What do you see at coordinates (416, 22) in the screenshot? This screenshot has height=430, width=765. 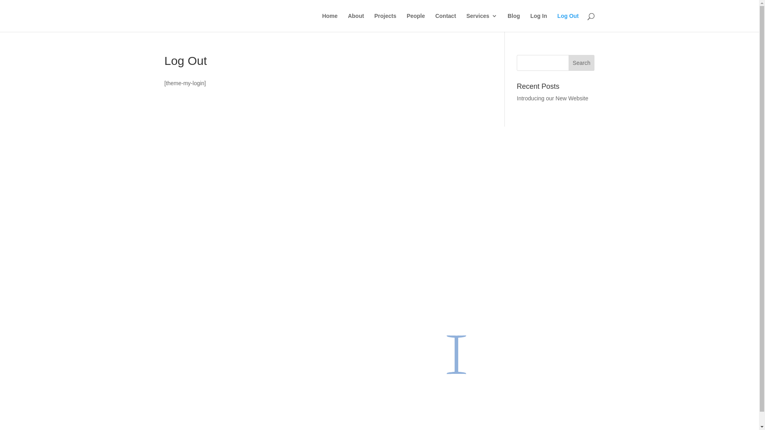 I see `People` at bounding box center [416, 22].